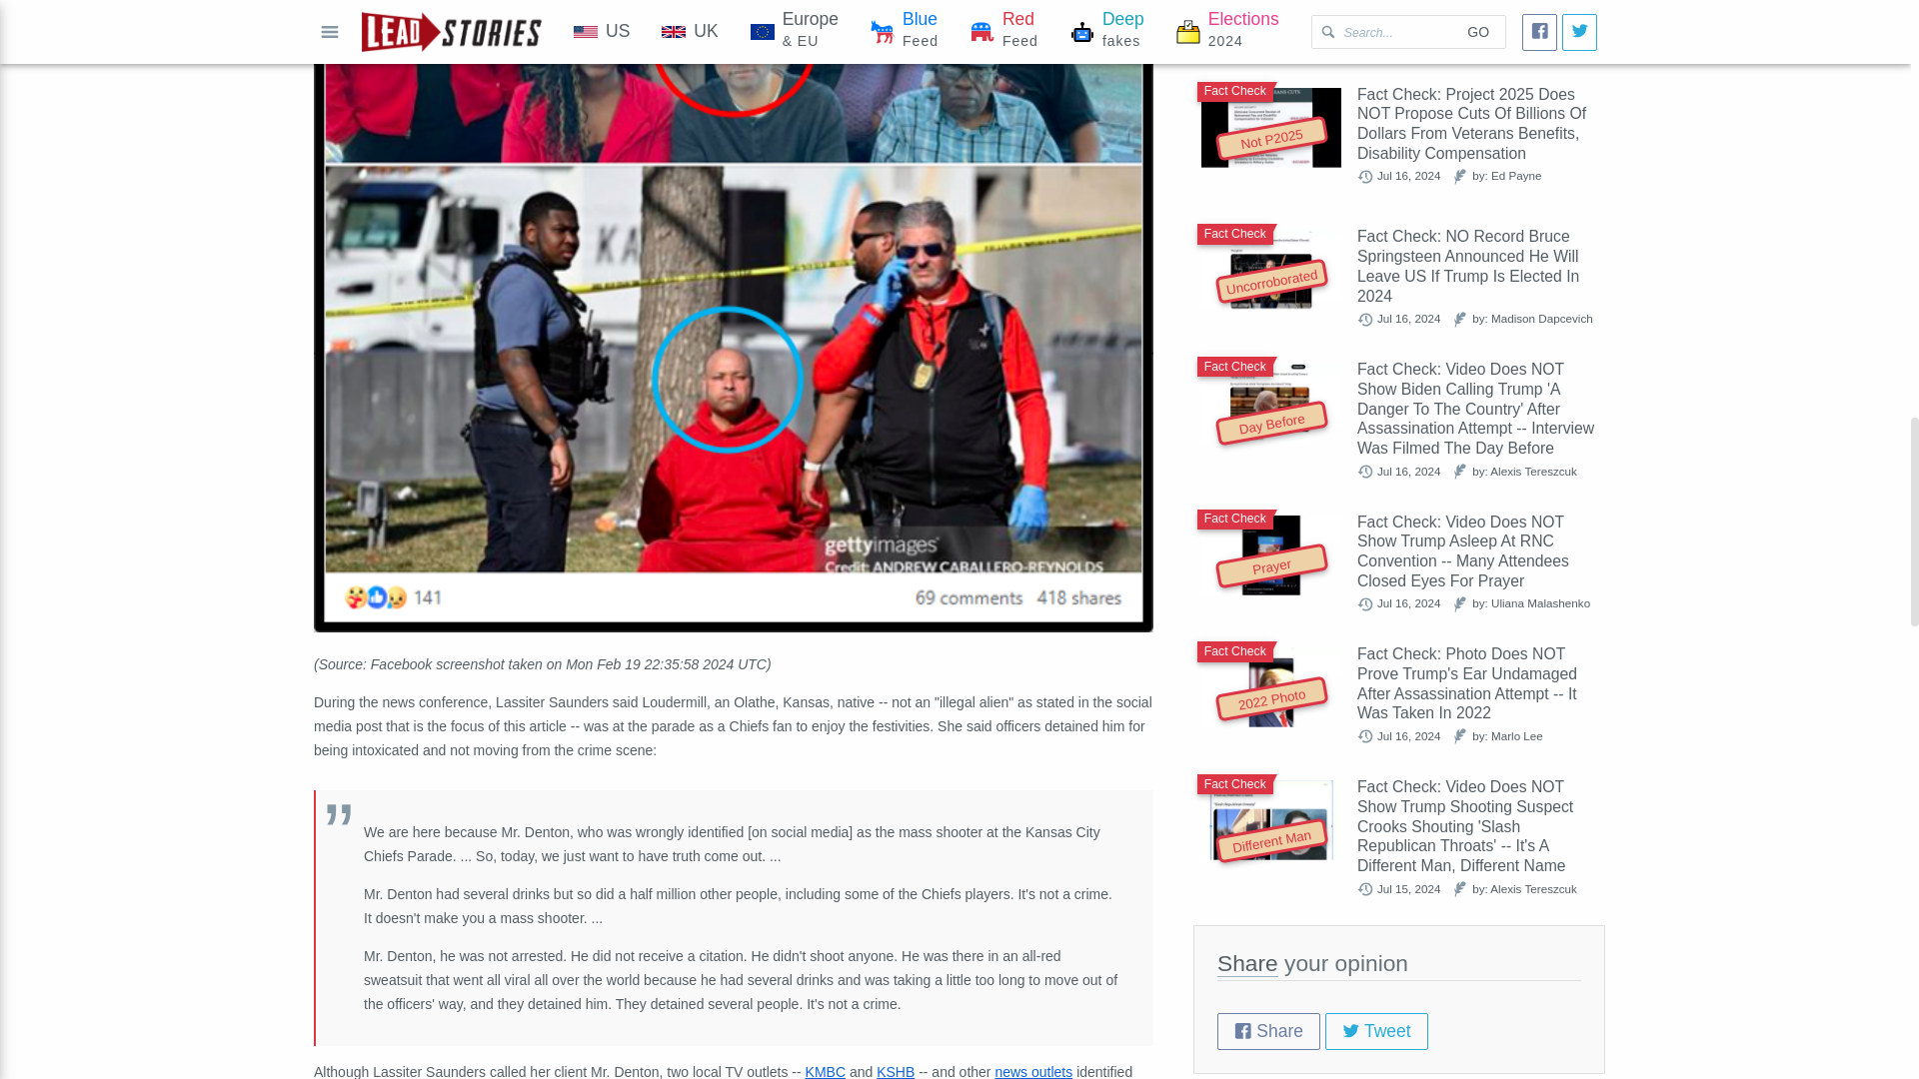 This screenshot has width=1919, height=1079. Describe the element at coordinates (1033, 1071) in the screenshot. I see `news outlets` at that location.